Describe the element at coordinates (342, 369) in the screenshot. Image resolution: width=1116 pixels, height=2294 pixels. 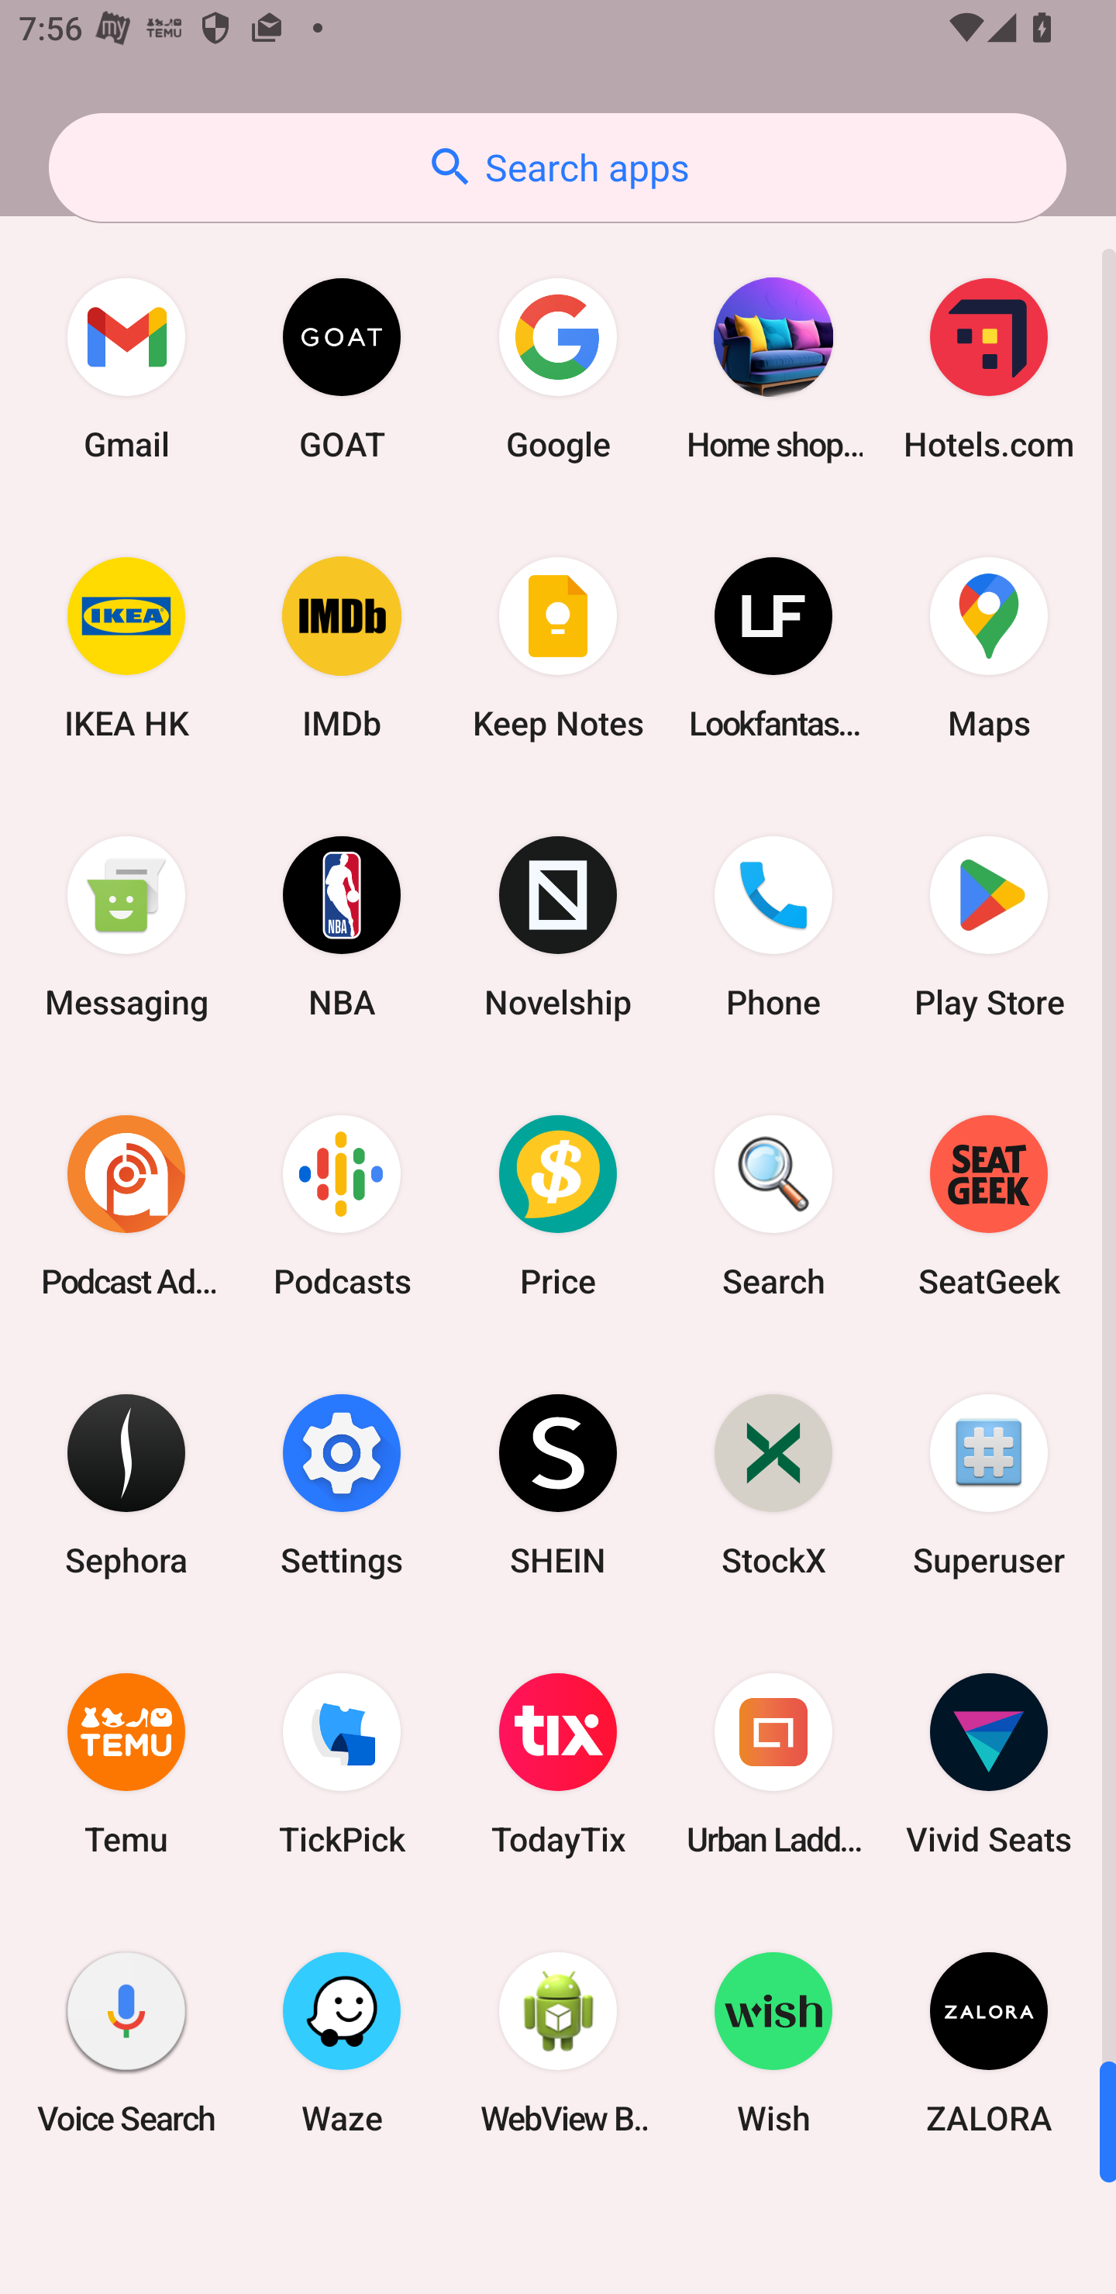
I see `GOAT` at that location.